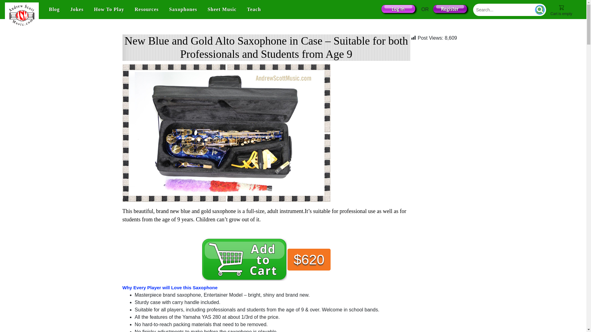 This screenshot has width=591, height=332. I want to click on Jokes, so click(76, 9).